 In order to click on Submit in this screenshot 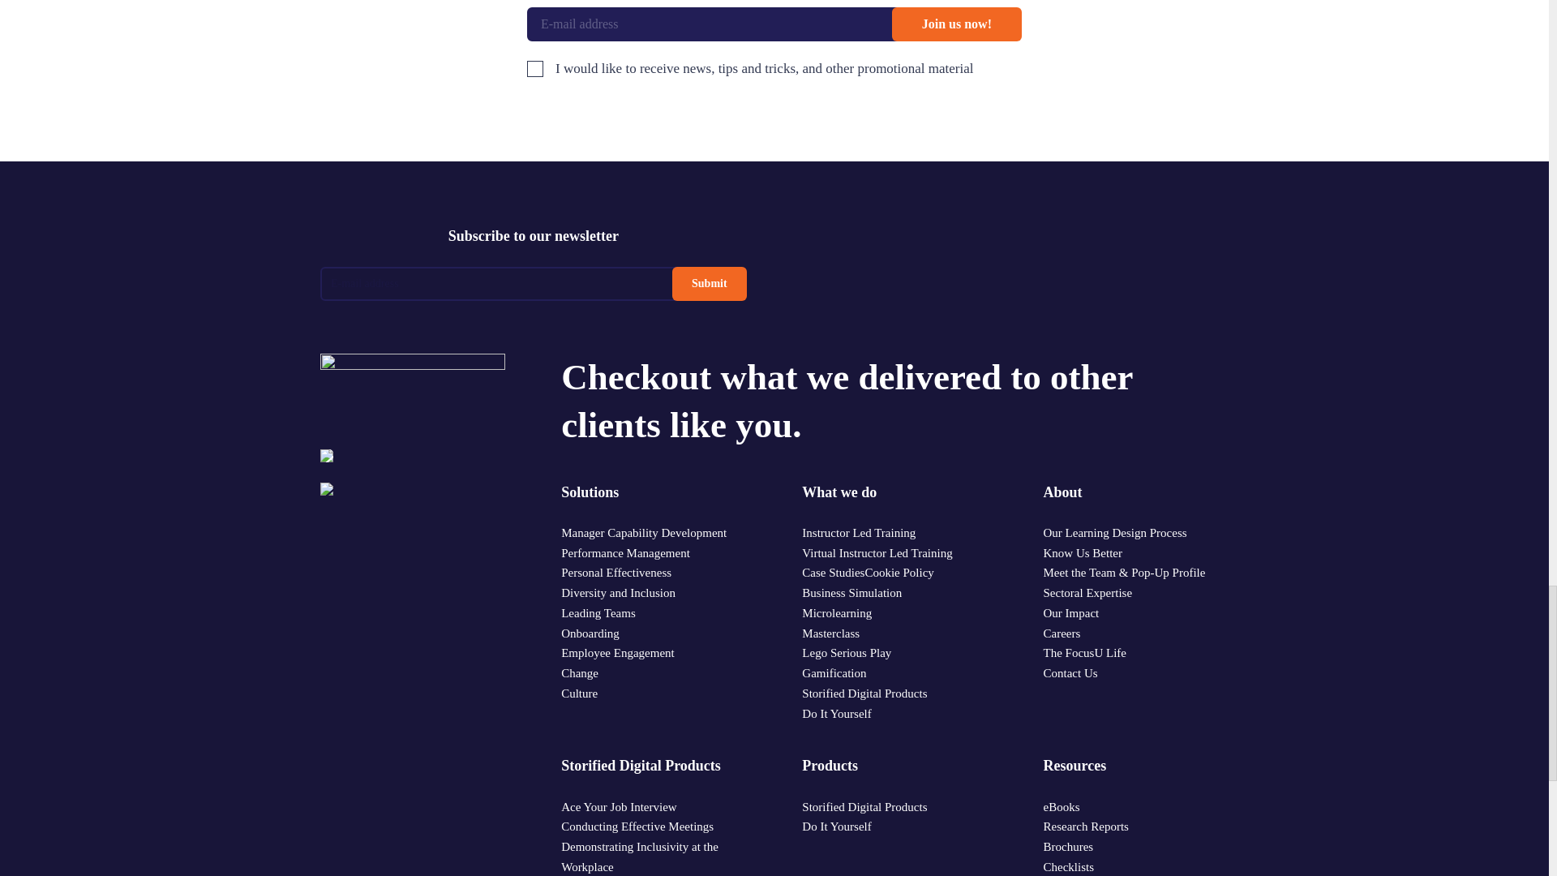, I will do `click(710, 284)`.